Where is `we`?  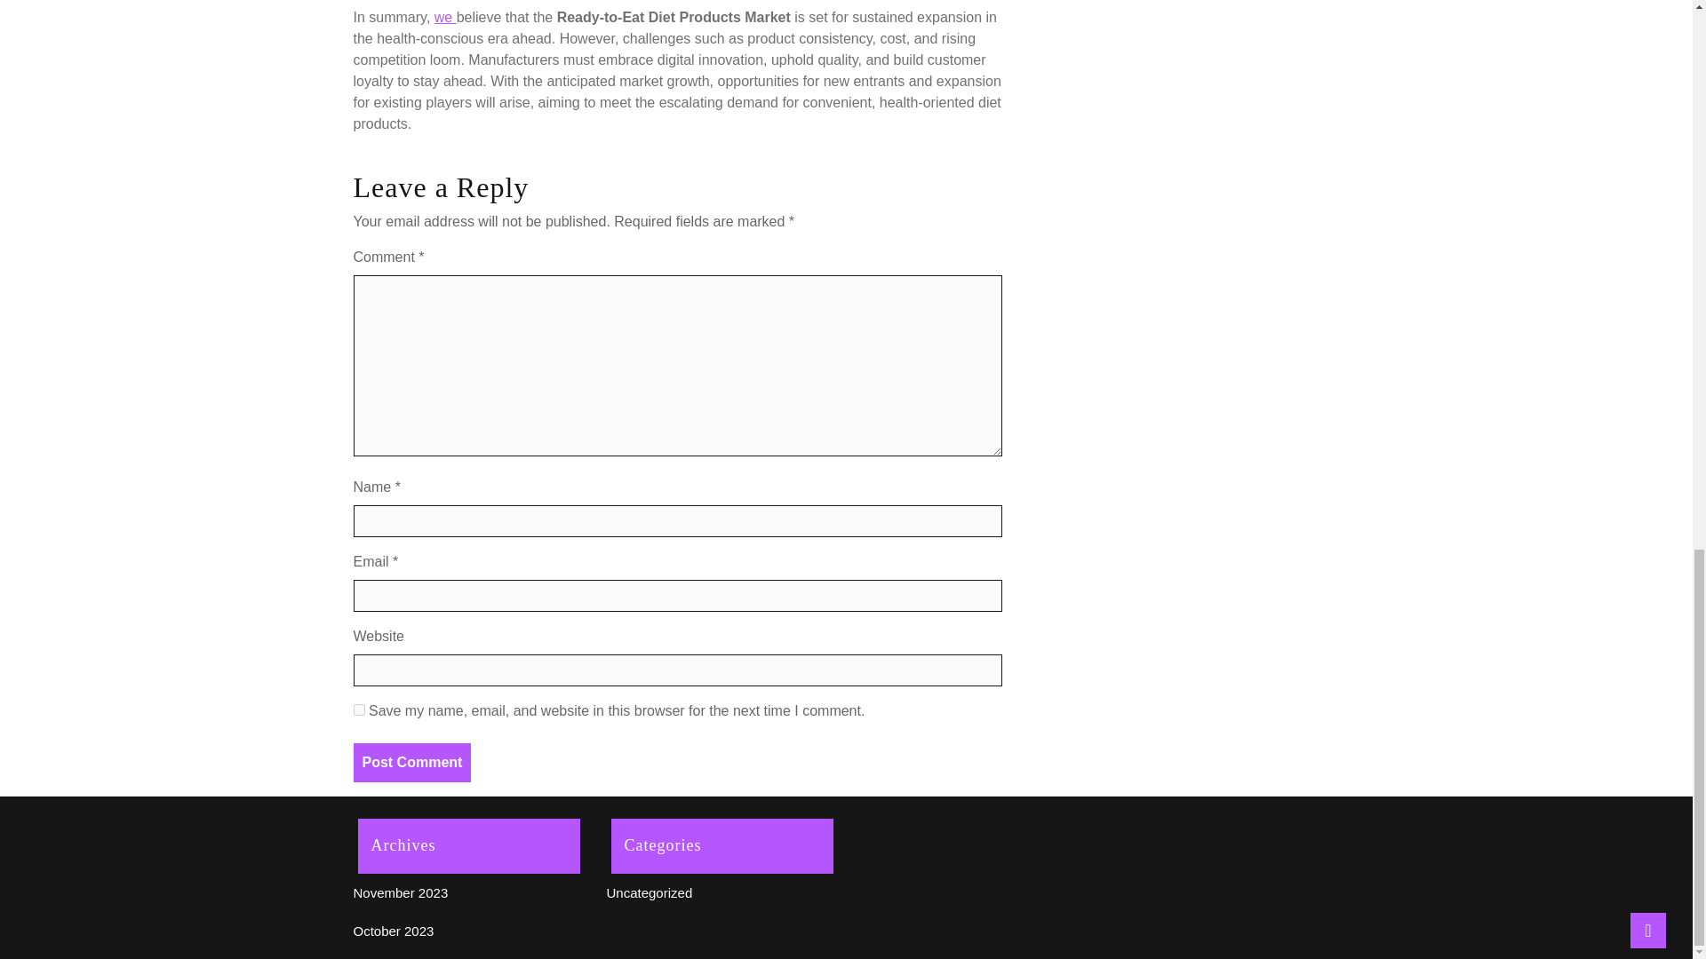 we is located at coordinates (446, 17).